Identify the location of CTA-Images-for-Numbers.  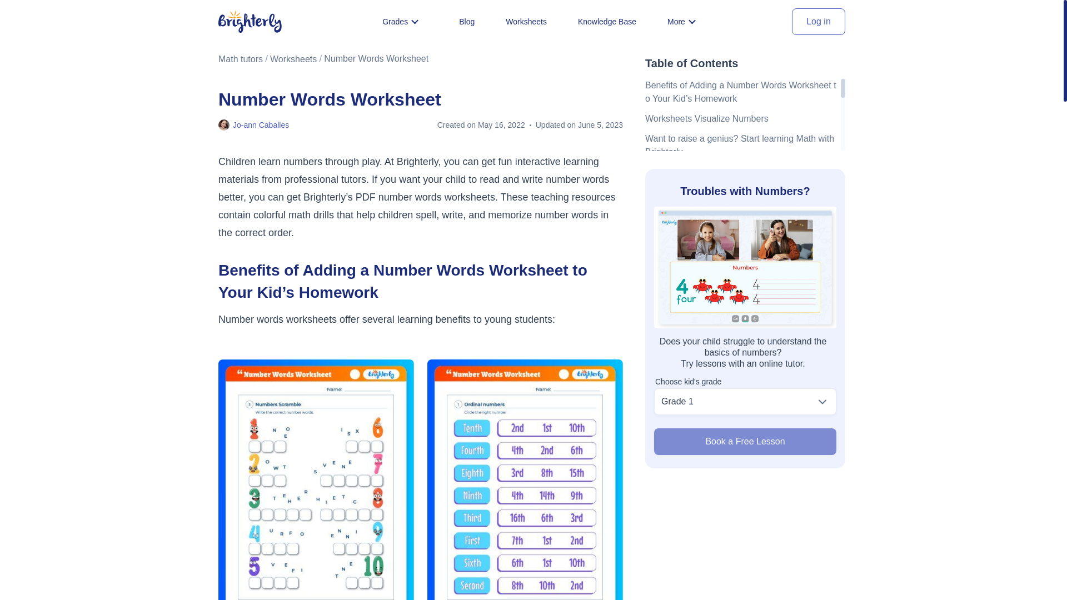
(745, 267).